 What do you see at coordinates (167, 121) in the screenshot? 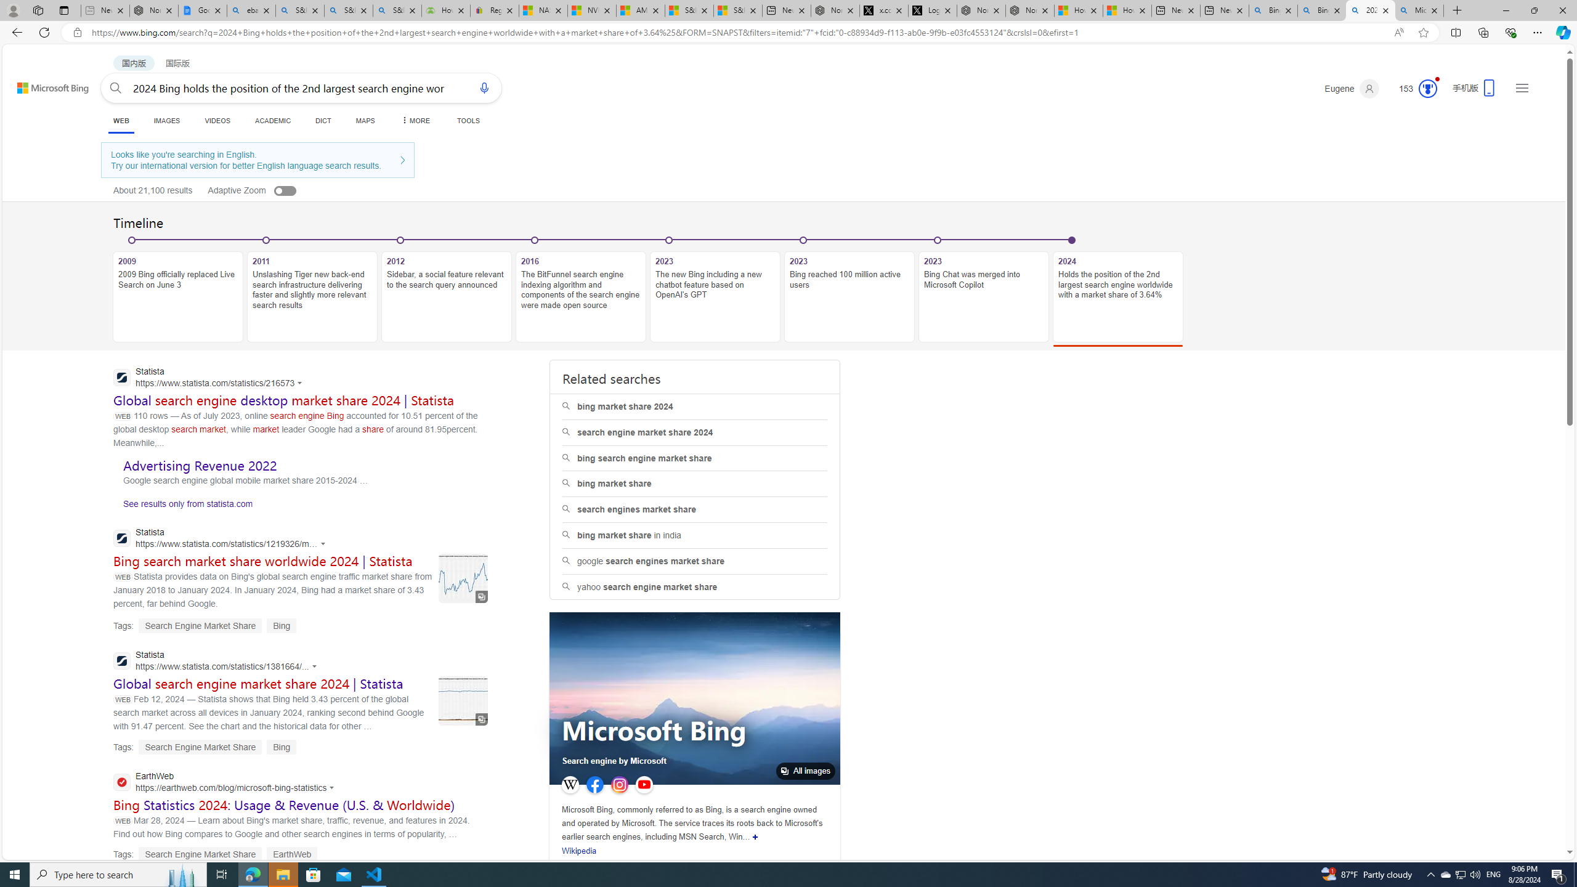
I see `IMAGES` at bounding box center [167, 121].